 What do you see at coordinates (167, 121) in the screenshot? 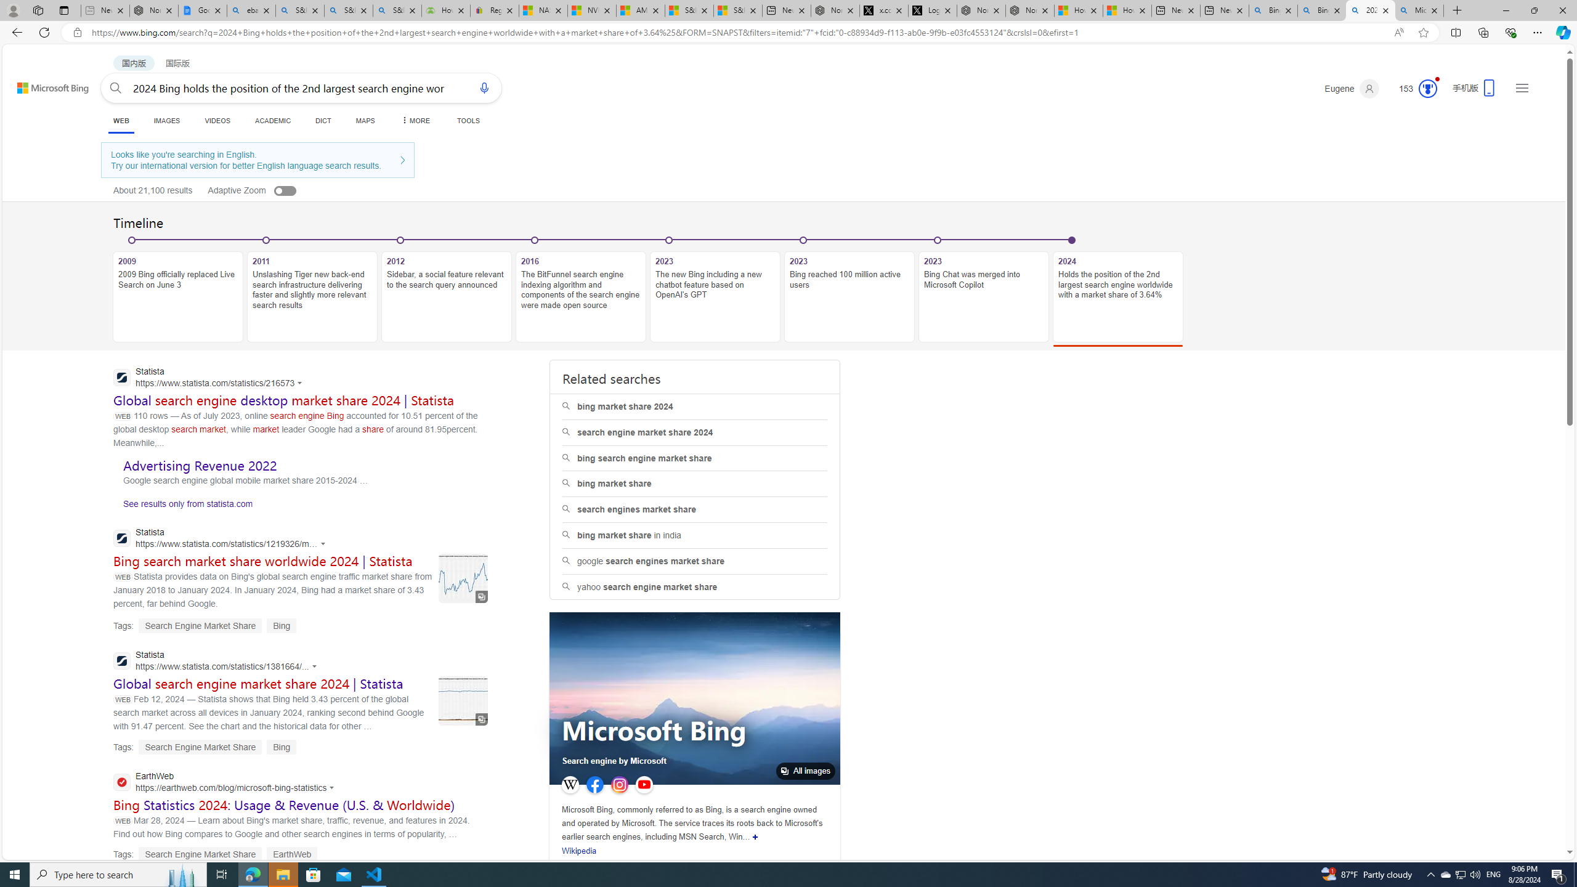
I see `IMAGES` at bounding box center [167, 121].